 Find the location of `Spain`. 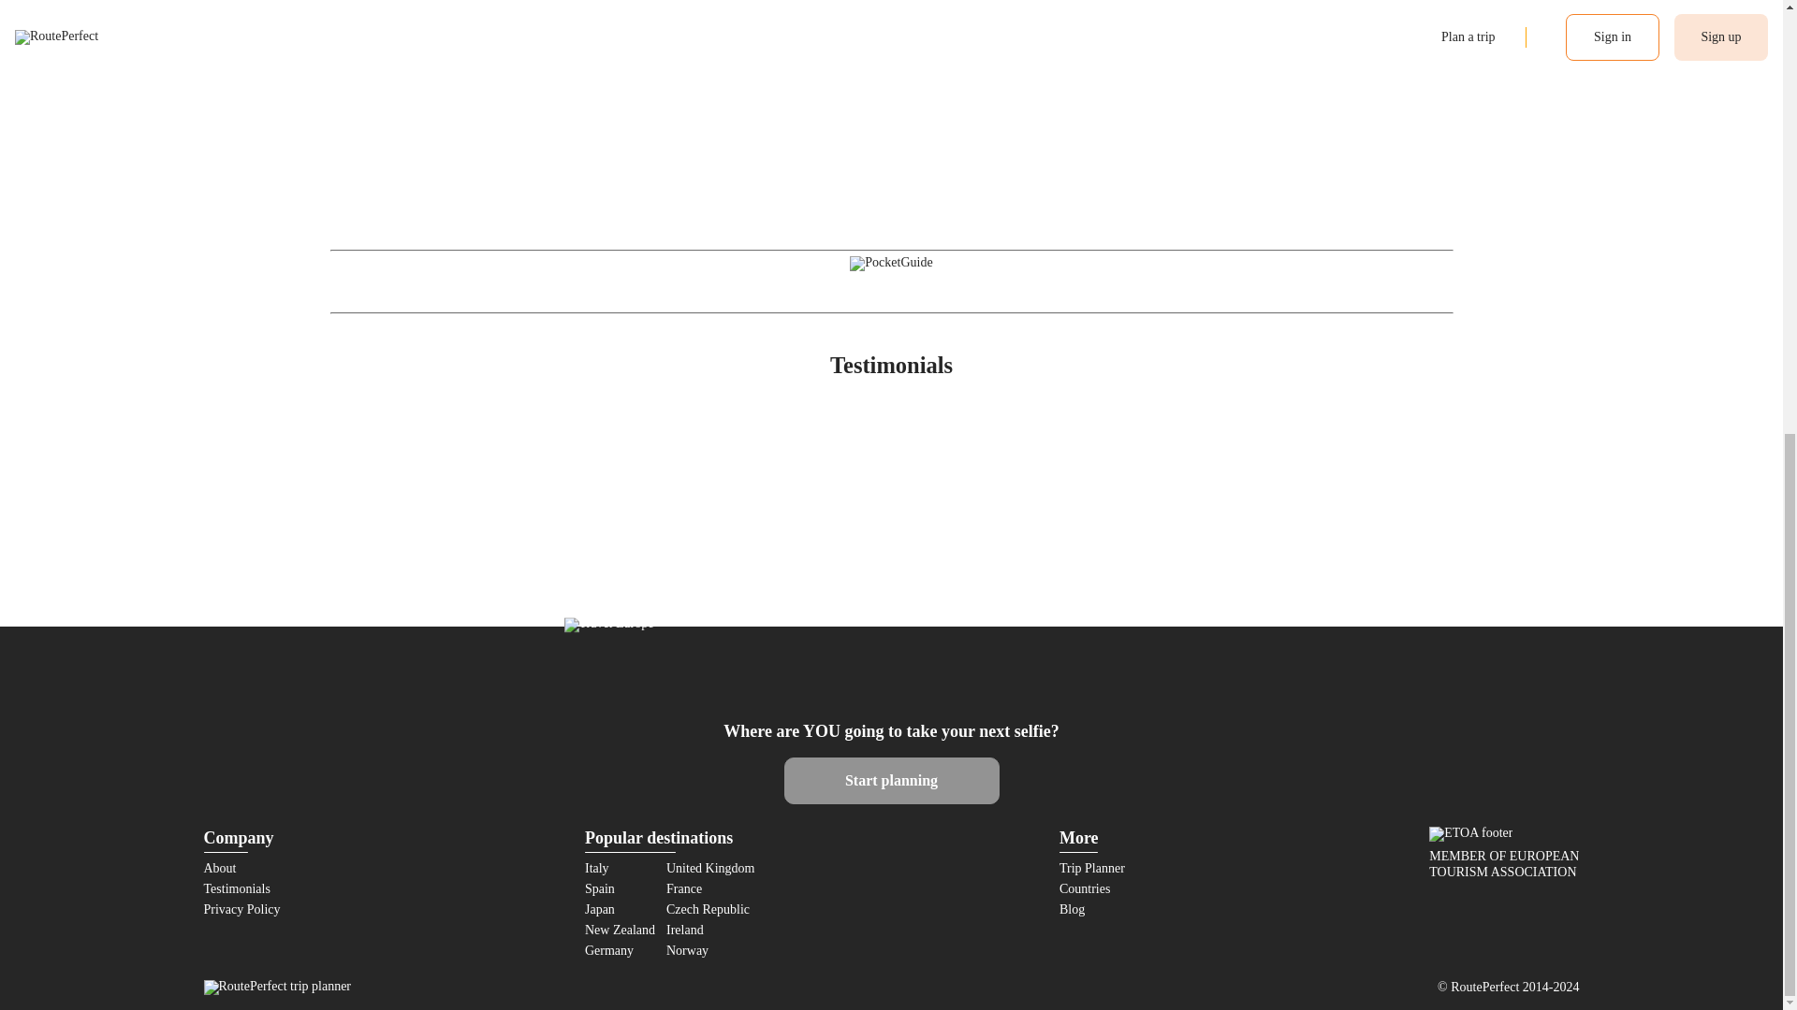

Spain is located at coordinates (599, 888).